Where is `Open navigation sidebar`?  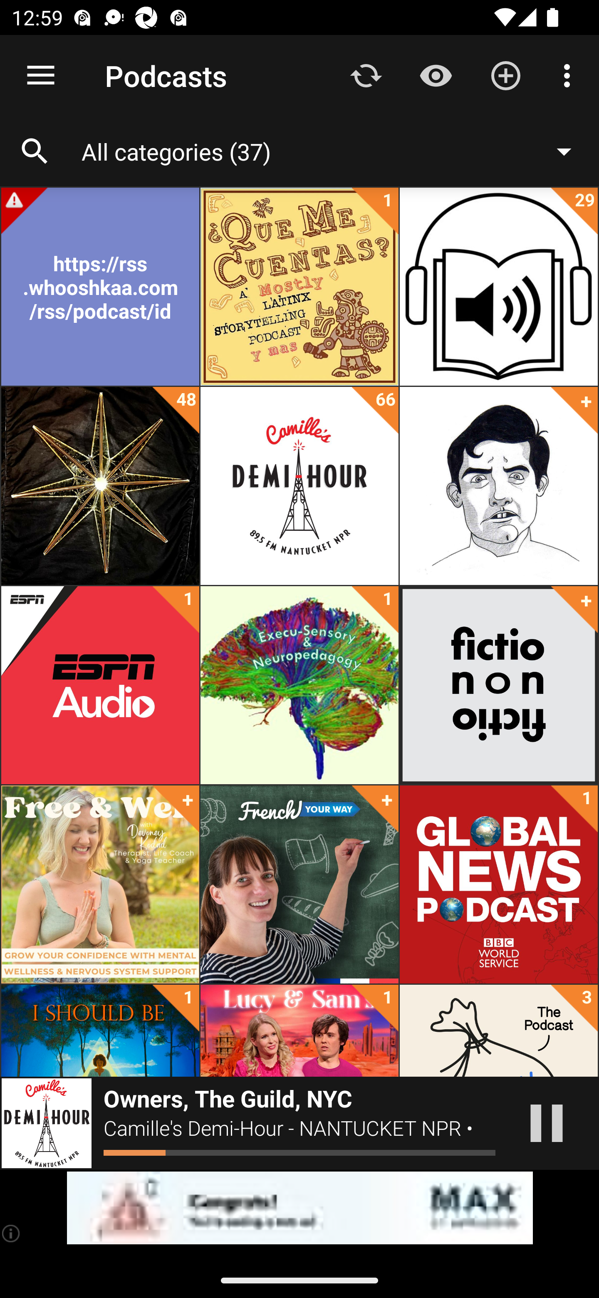 Open navigation sidebar is located at coordinates (41, 76).